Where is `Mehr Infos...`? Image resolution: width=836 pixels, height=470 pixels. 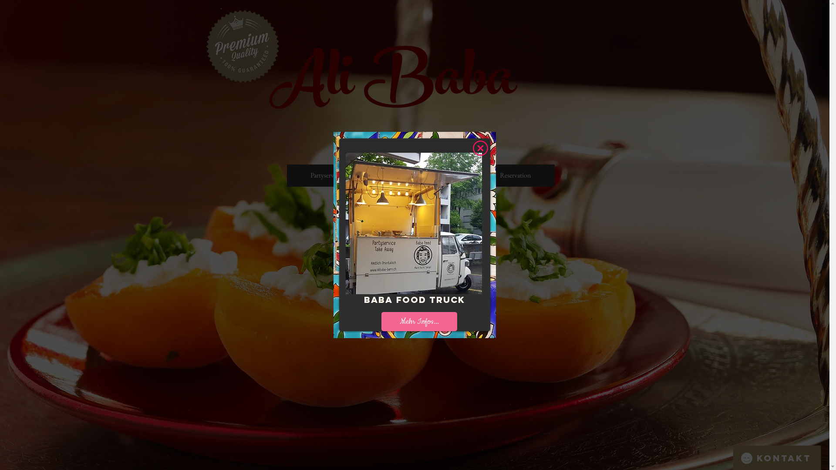 Mehr Infos... is located at coordinates (419, 322).